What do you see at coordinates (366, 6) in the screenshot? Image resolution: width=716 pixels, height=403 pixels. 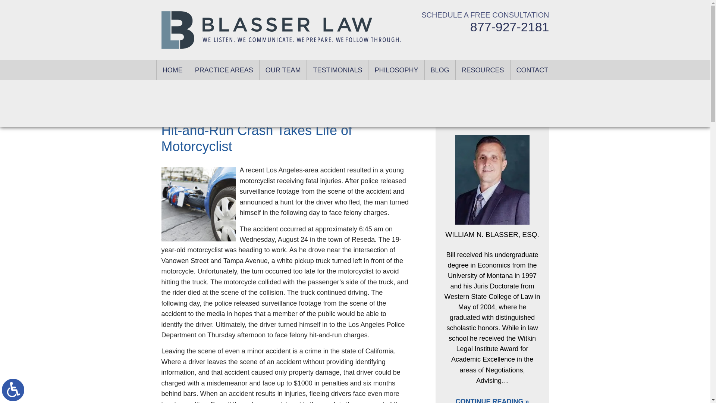 I see `EMAIL` at bounding box center [366, 6].